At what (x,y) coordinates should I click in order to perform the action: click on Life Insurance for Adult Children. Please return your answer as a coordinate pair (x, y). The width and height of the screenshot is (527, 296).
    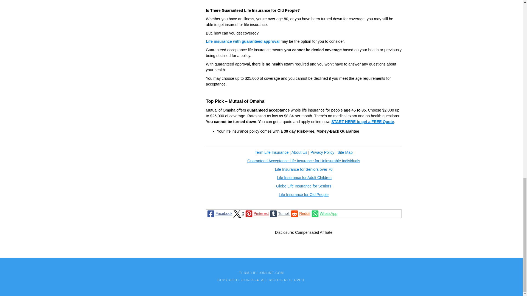
    Looking at the image, I should click on (304, 178).